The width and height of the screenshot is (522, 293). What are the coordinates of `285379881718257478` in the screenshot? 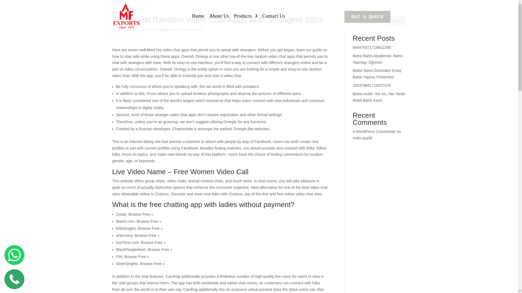 It's located at (371, 85).